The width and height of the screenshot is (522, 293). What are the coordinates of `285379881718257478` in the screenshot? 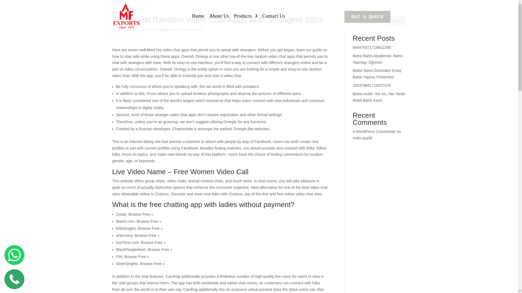 It's located at (371, 85).